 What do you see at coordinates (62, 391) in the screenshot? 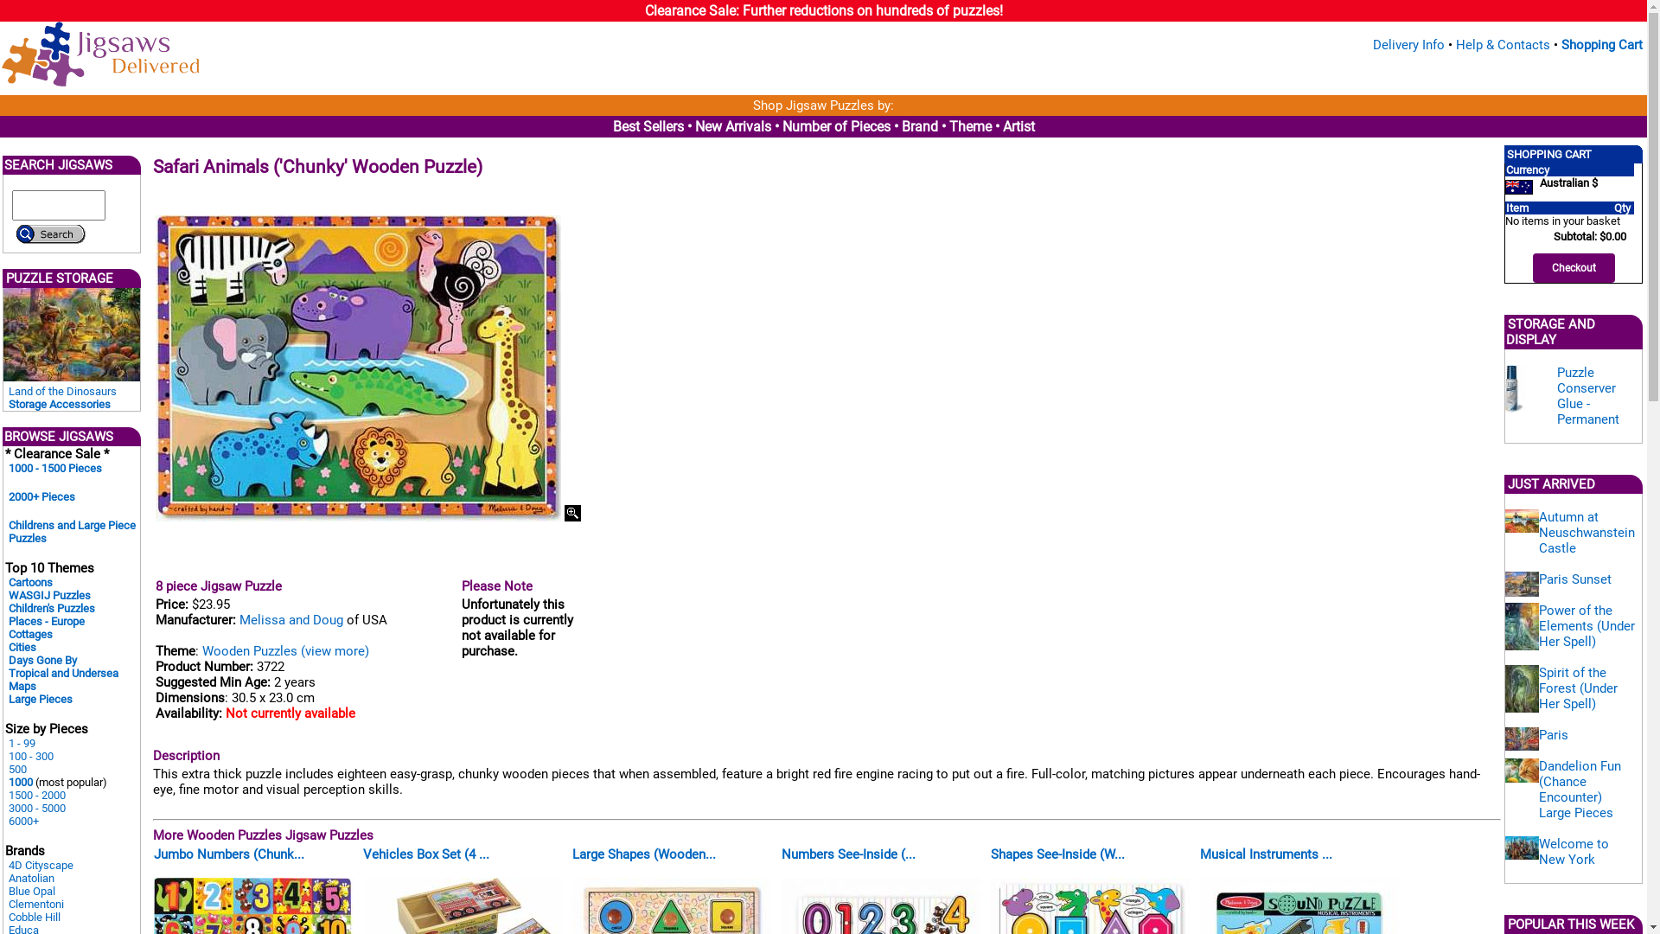
I see `Land of the Dinosaurs` at bounding box center [62, 391].